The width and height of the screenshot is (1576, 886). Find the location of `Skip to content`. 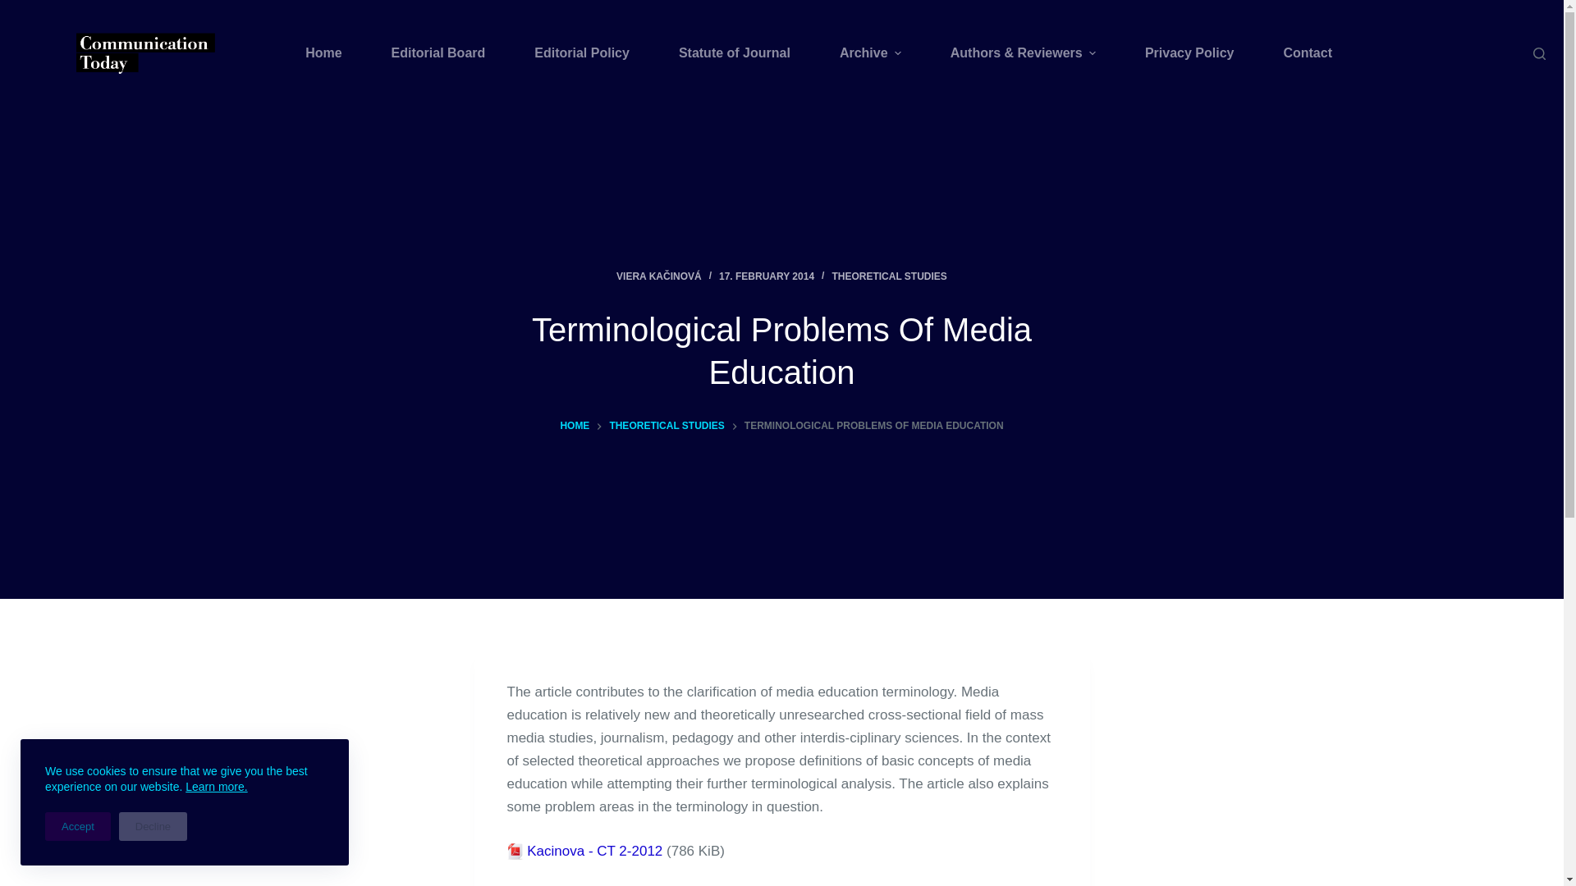

Skip to content is located at coordinates (16, 8).